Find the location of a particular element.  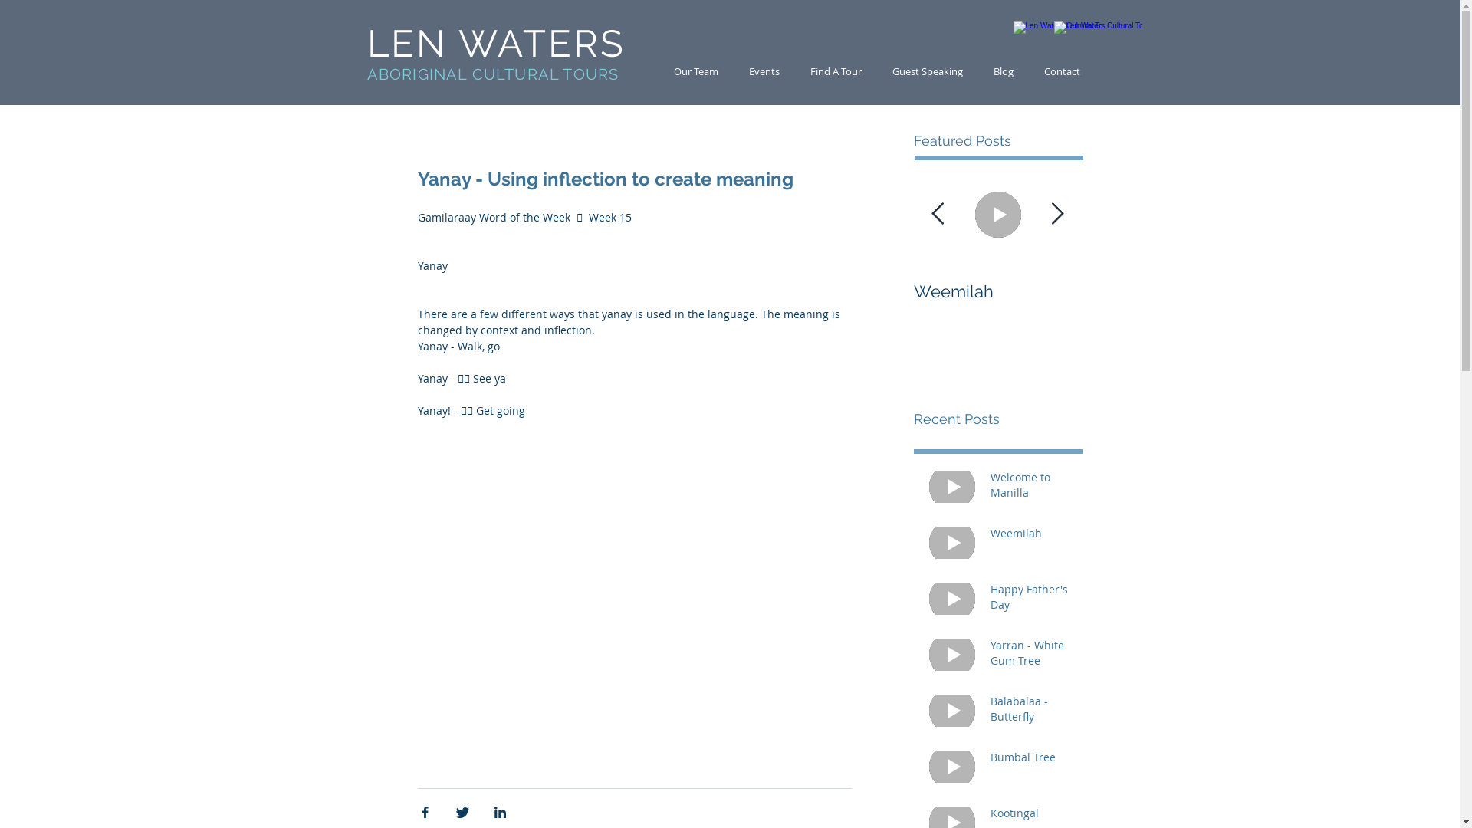

Bumbal Tree is located at coordinates (1032, 761).